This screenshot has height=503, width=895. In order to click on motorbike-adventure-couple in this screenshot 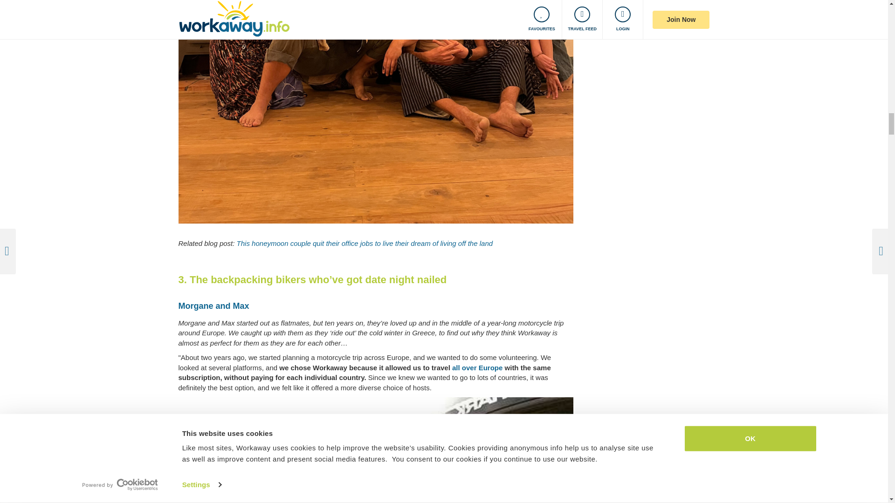, I will do `click(376, 450)`.